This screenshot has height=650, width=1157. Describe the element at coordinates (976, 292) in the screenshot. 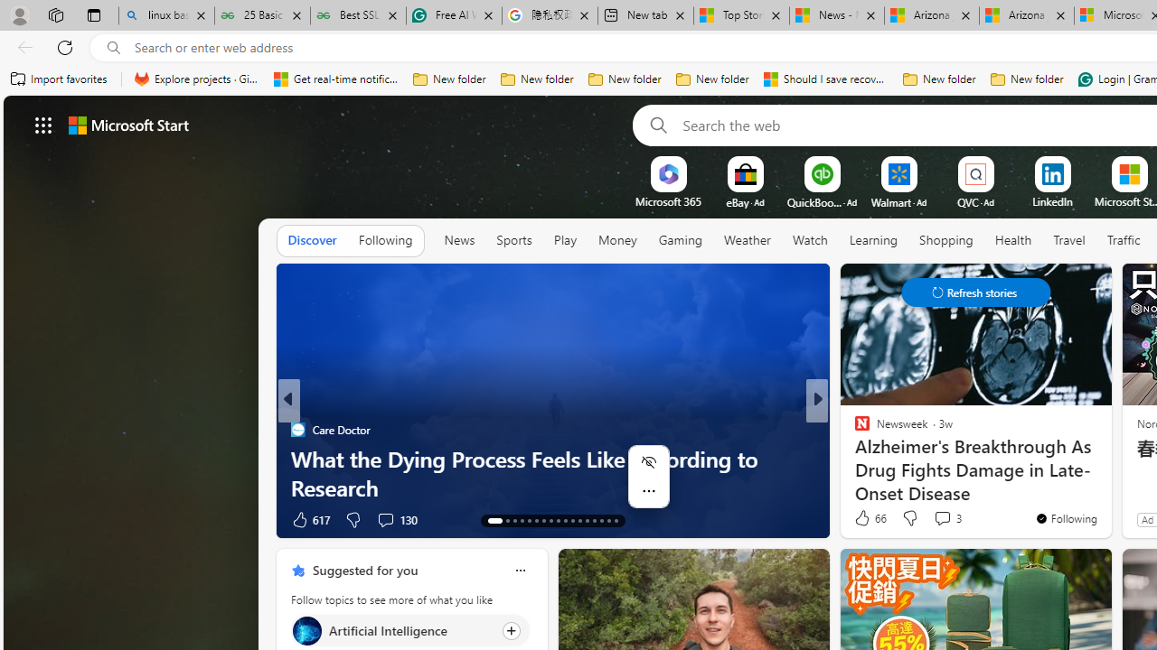

I see `Class: control` at that location.